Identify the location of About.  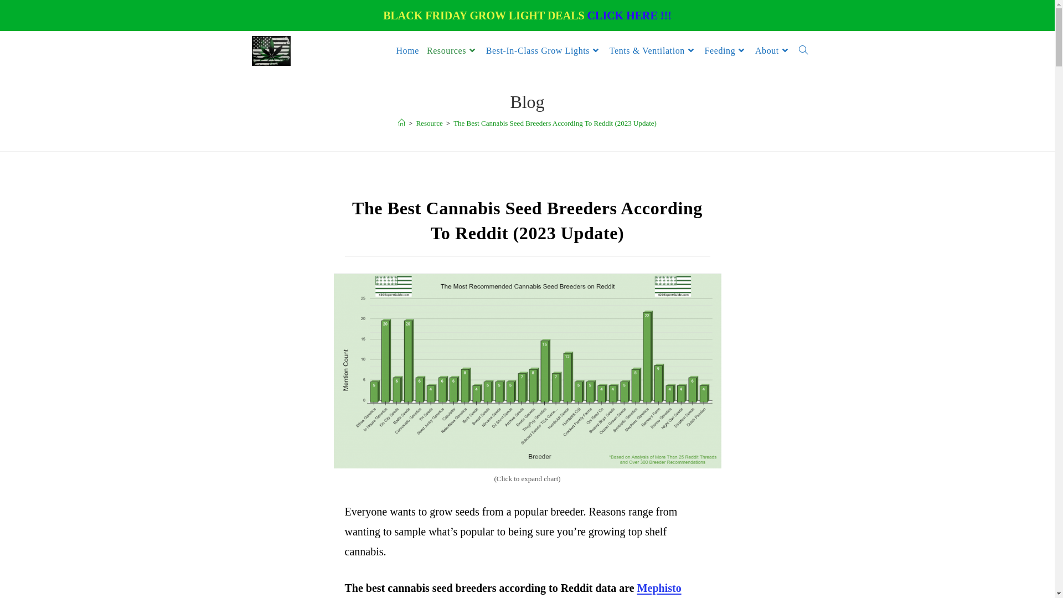
(773, 51).